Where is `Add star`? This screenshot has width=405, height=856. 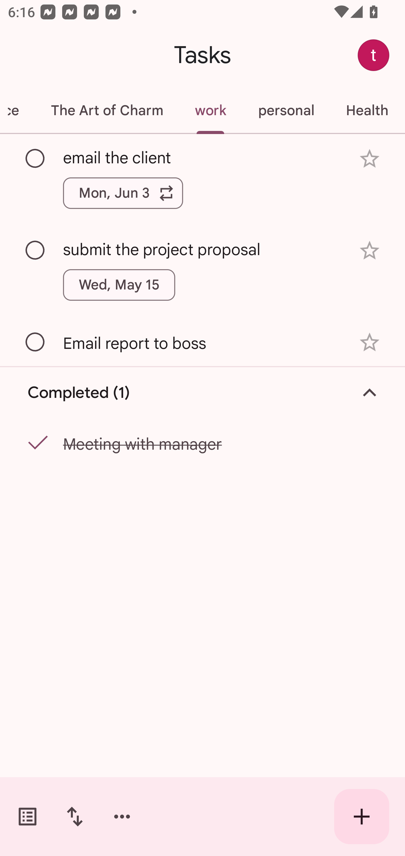
Add star is located at coordinates (370, 250).